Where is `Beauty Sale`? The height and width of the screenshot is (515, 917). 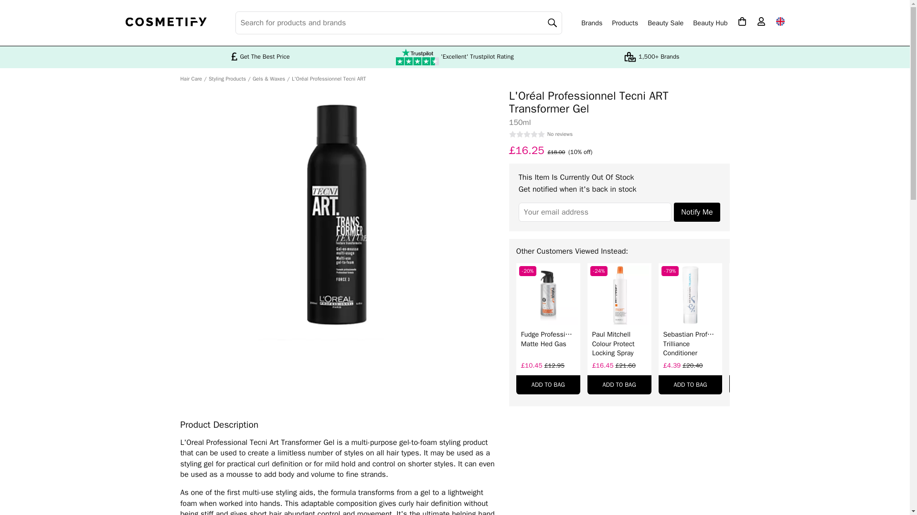
Beauty Sale is located at coordinates (665, 23).